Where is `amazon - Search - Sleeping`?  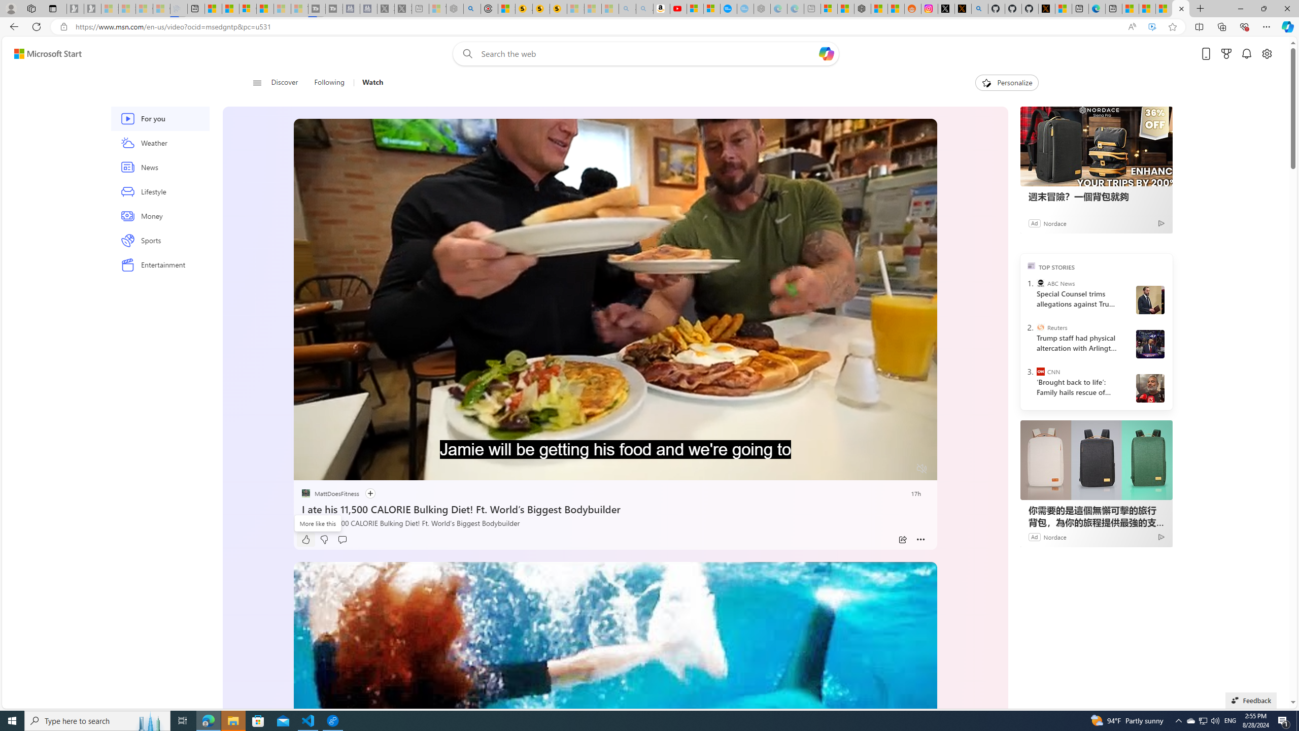 amazon - Search - Sleeping is located at coordinates (627, 9).